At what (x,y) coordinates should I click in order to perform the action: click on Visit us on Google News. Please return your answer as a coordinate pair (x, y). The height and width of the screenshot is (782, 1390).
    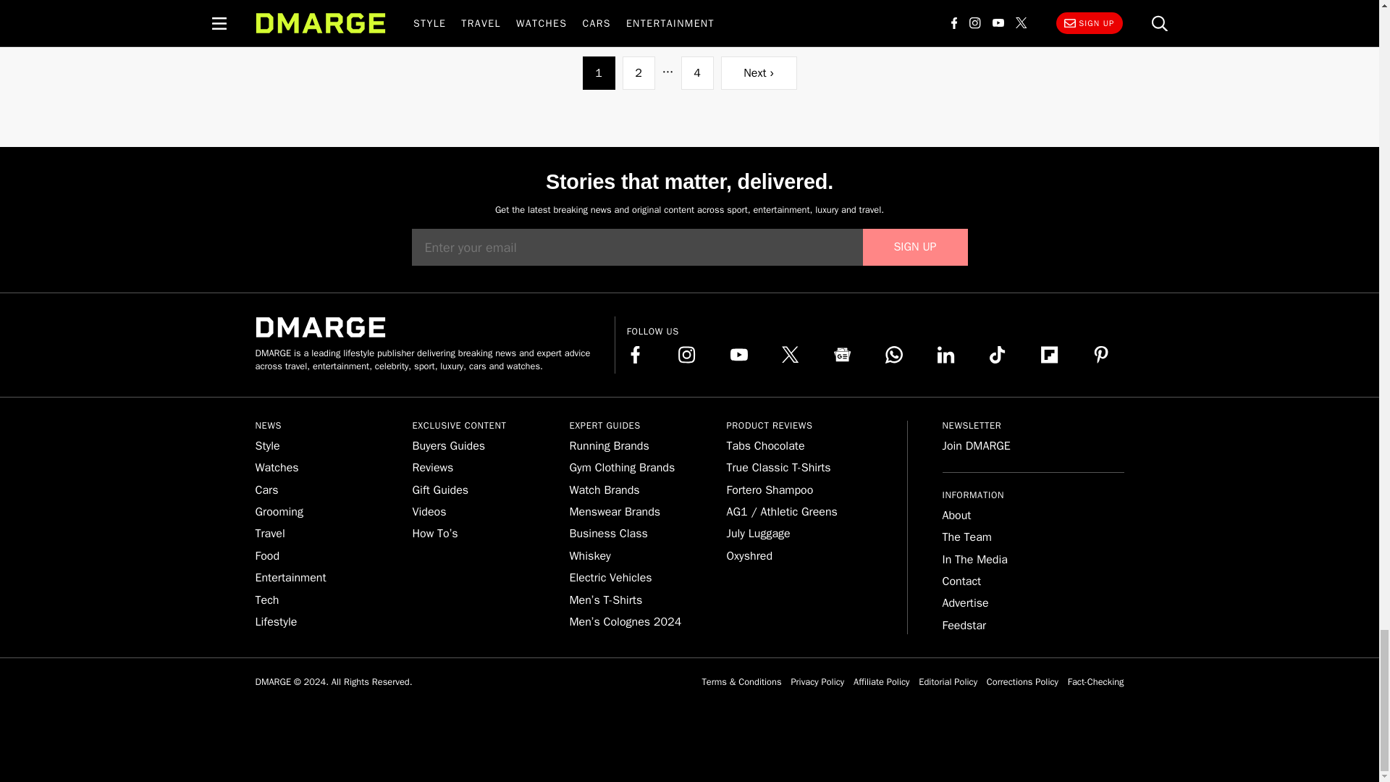
    Looking at the image, I should click on (843, 355).